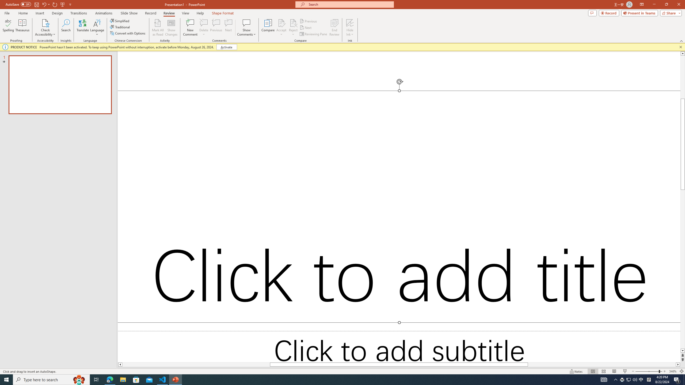  What do you see at coordinates (22, 28) in the screenshot?
I see `Thesaurus...` at bounding box center [22, 28].